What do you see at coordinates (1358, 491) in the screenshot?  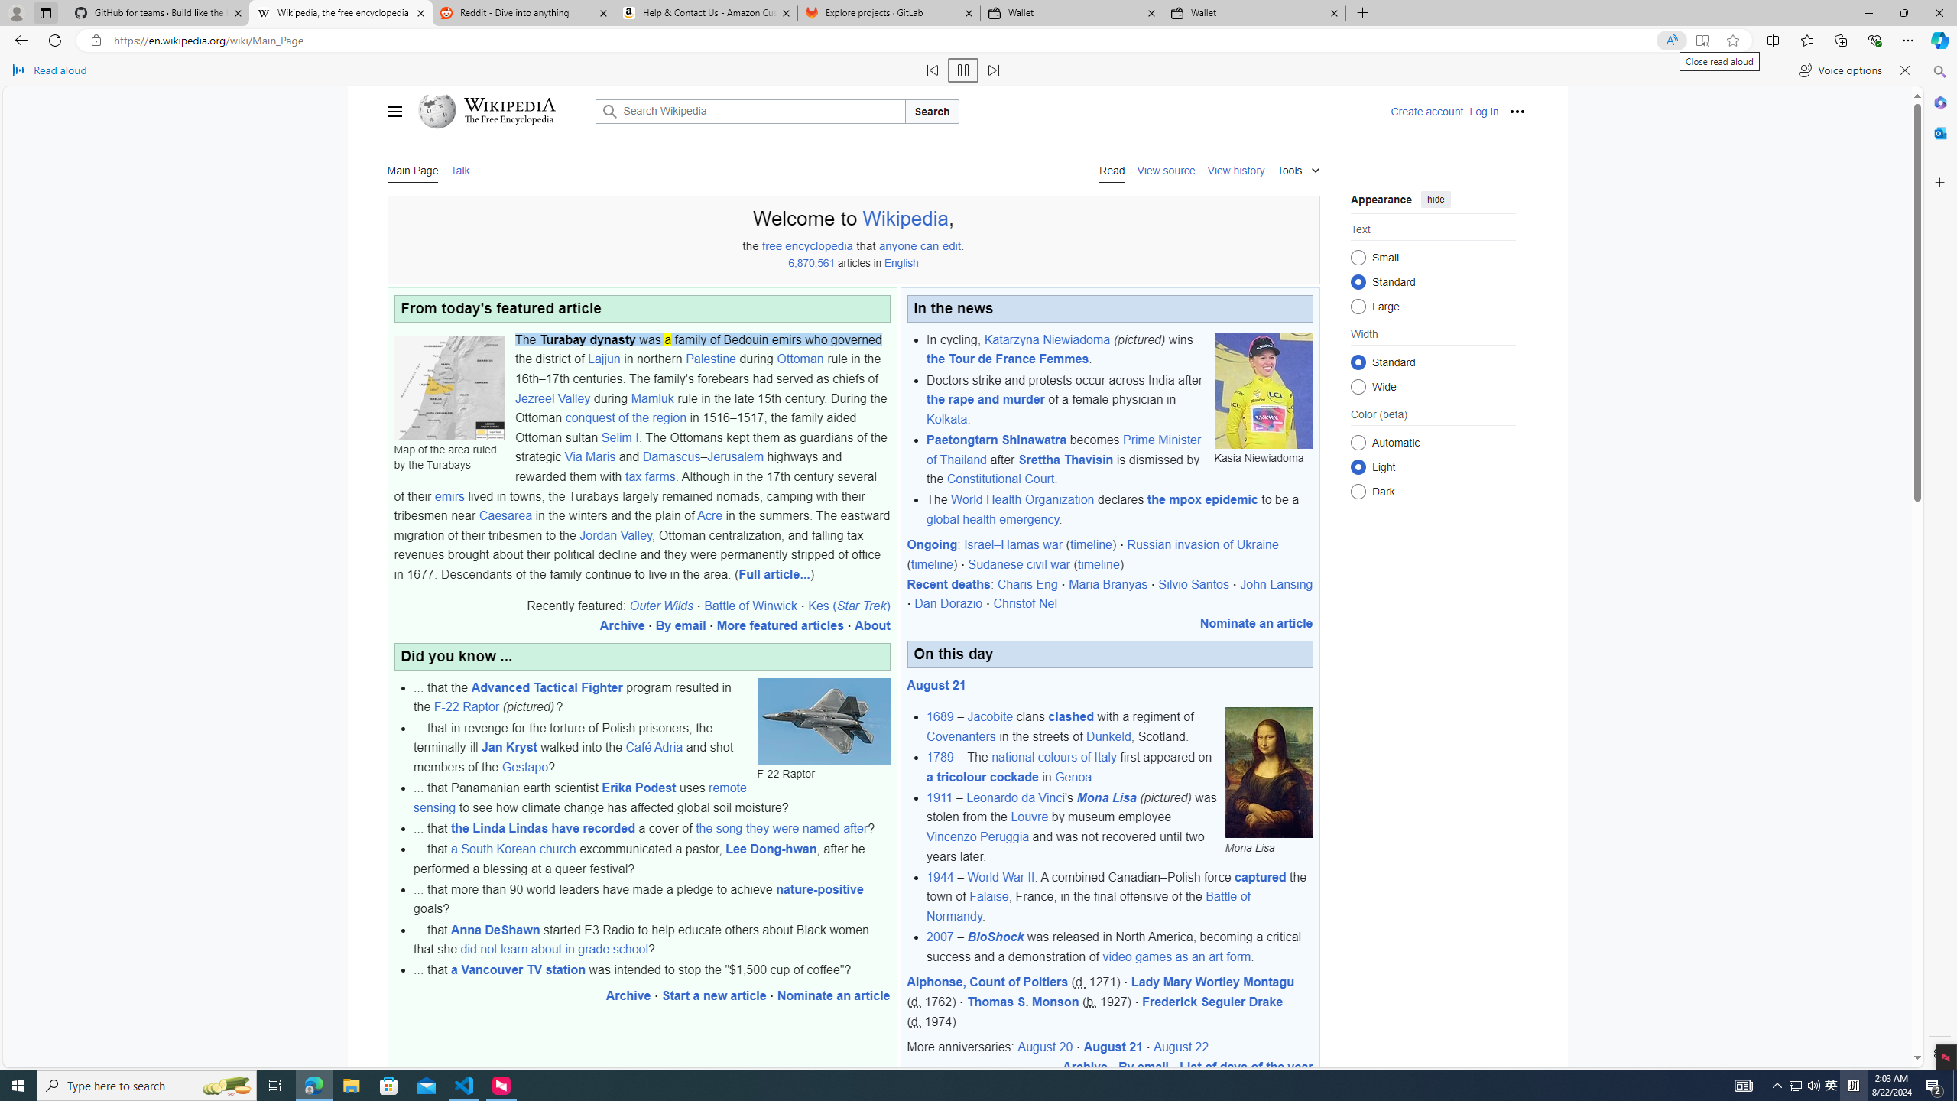 I see `Dark` at bounding box center [1358, 491].